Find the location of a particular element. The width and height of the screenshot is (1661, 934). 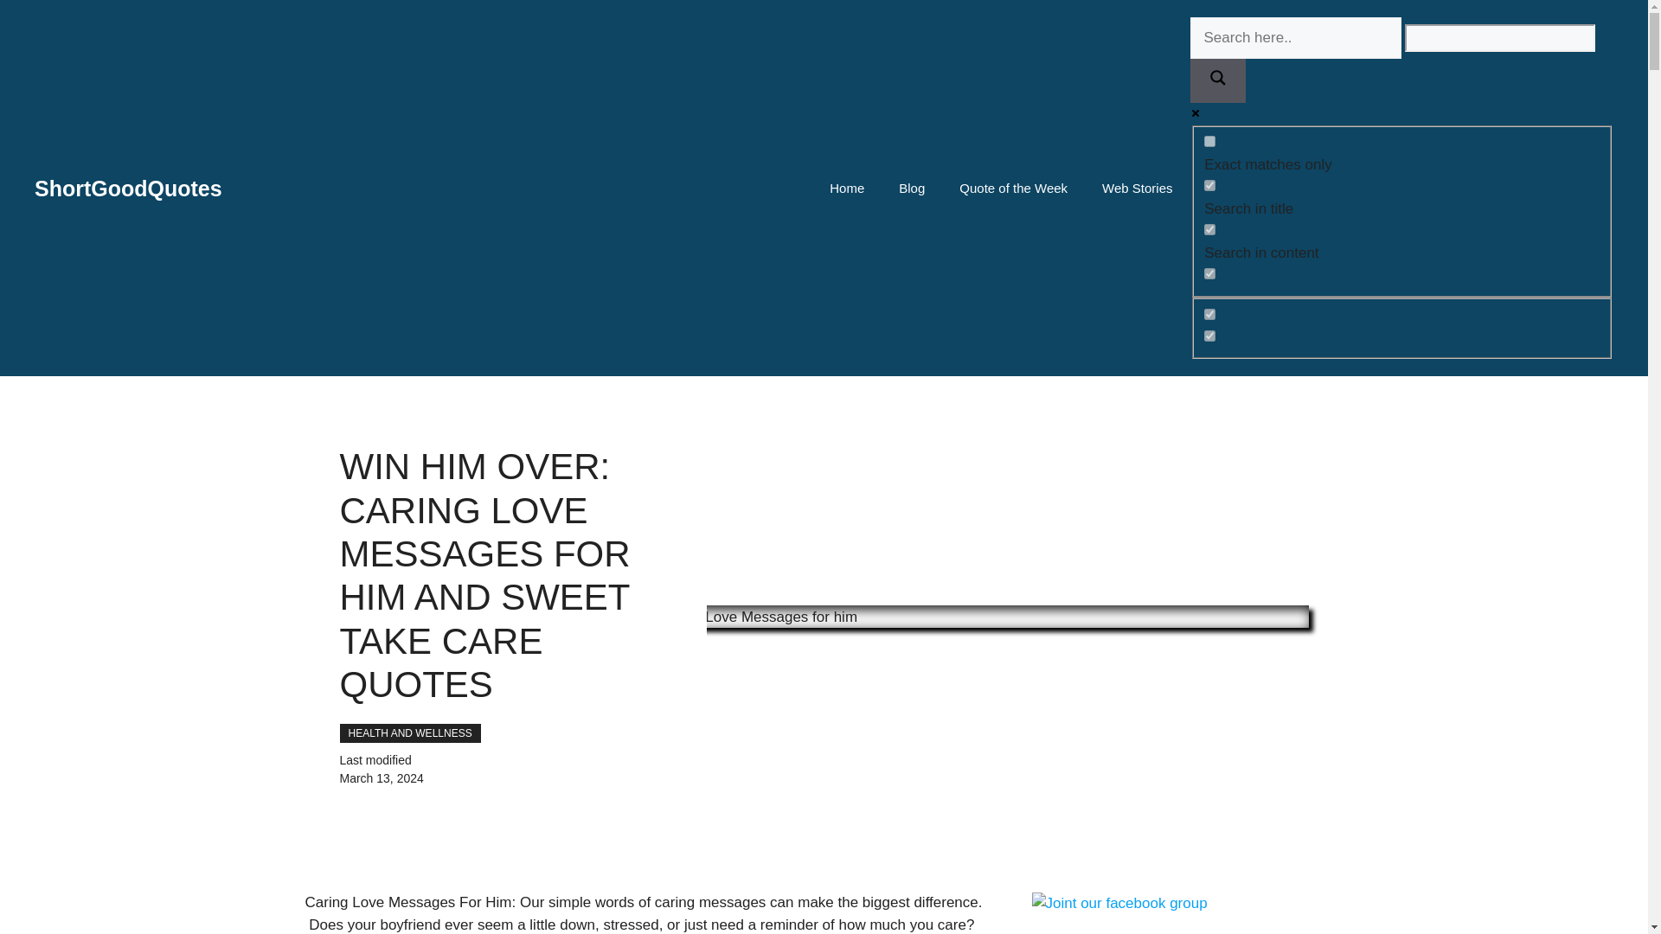

title is located at coordinates (846, 189).